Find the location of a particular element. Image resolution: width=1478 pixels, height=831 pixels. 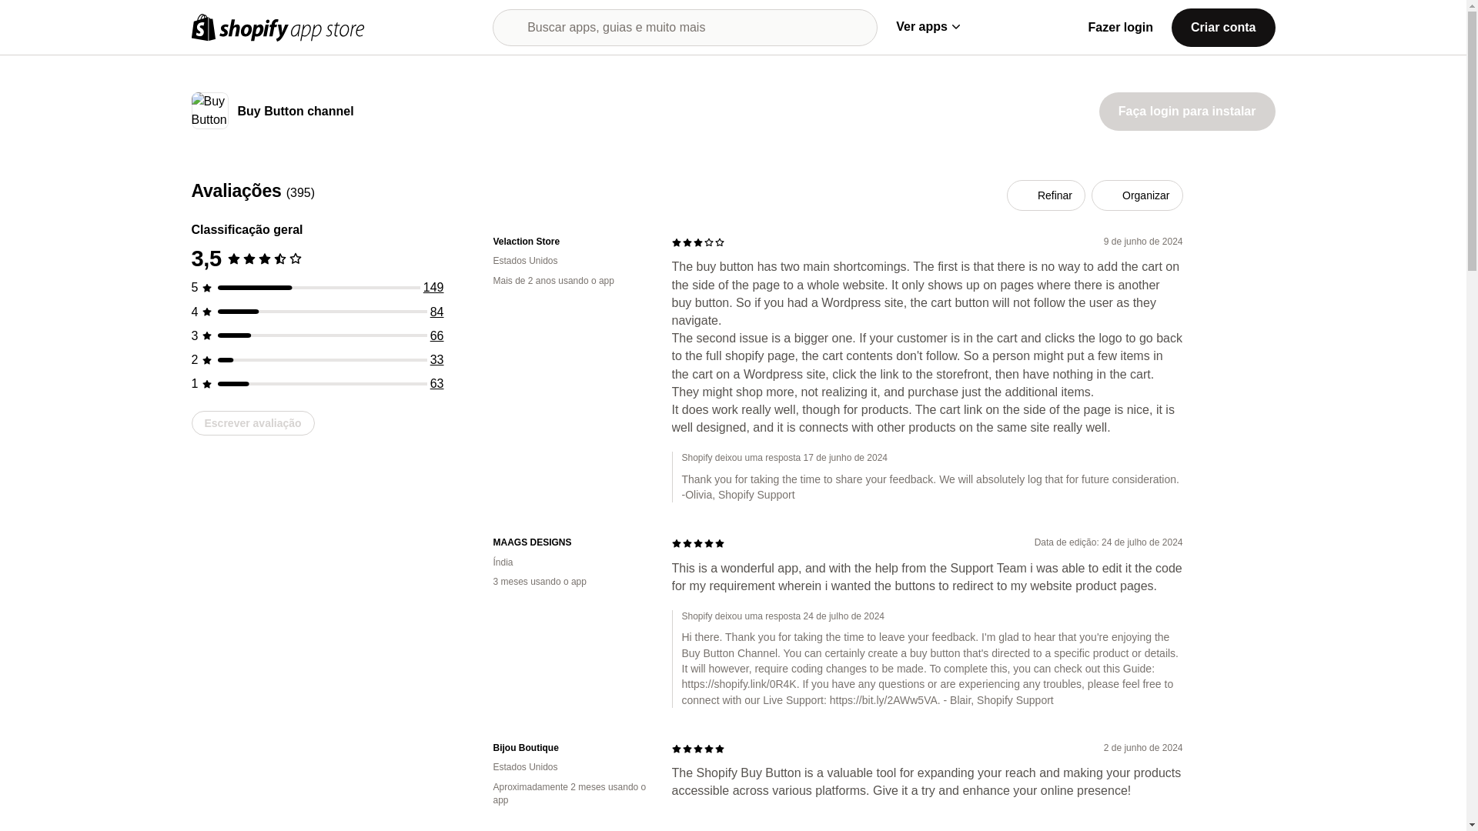

Fazer login is located at coordinates (1120, 28).